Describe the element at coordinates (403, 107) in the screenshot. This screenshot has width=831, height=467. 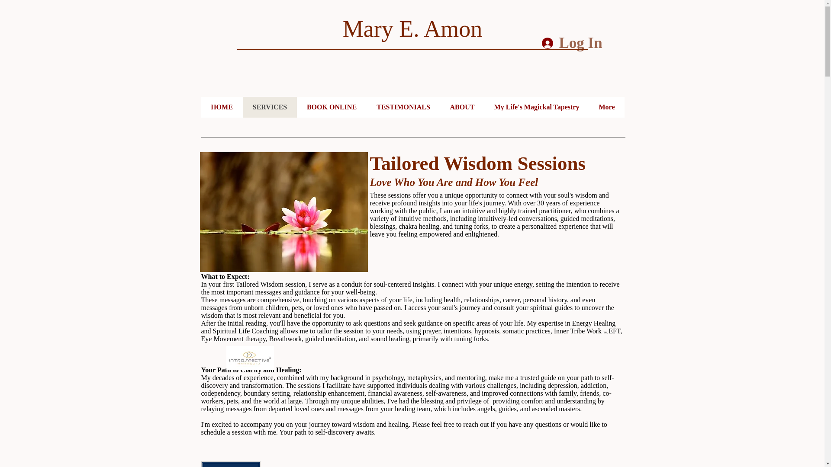
I see `TESTIMONIALS` at that location.